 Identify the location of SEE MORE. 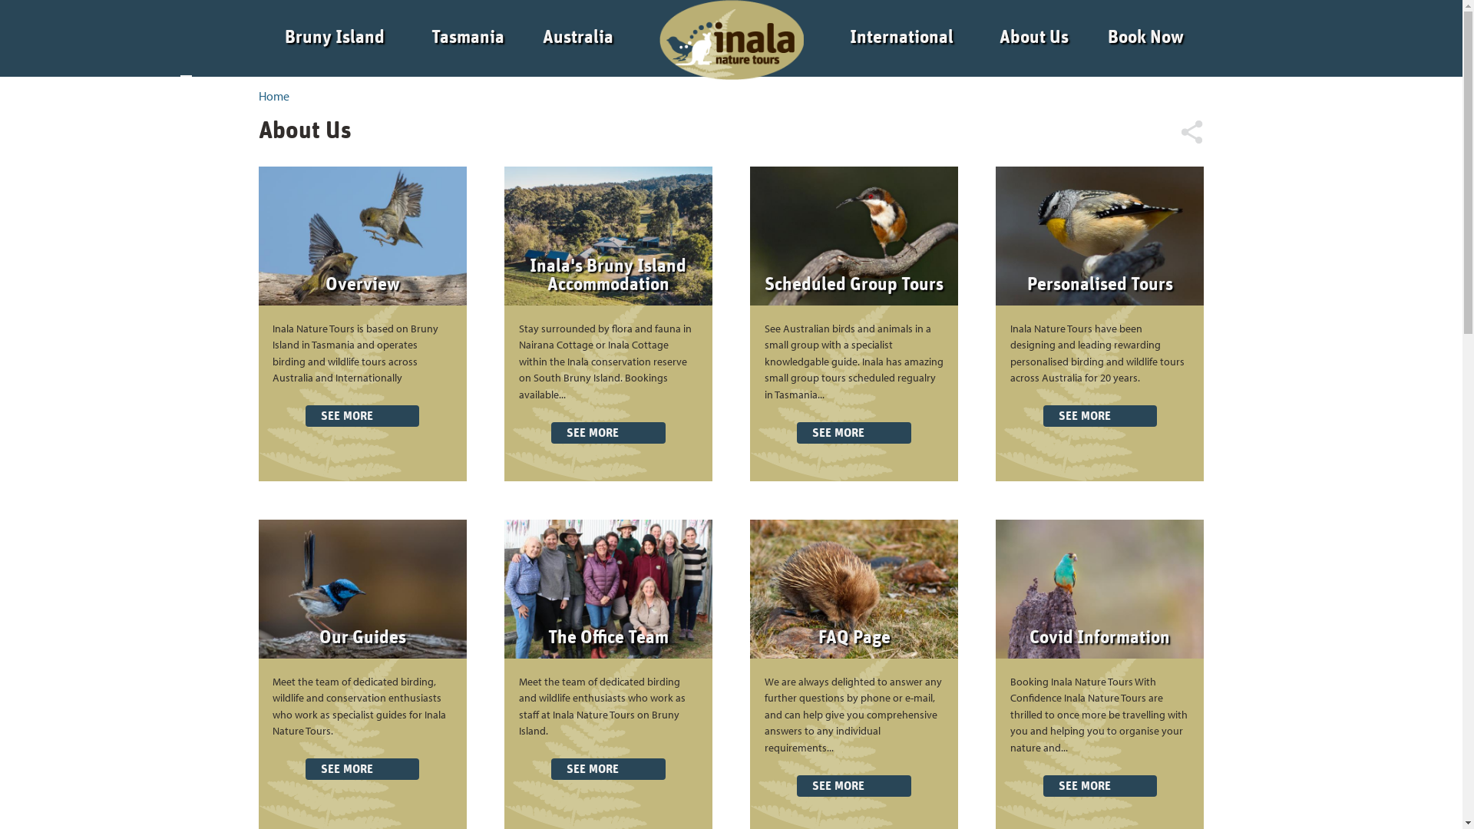
(608, 769).